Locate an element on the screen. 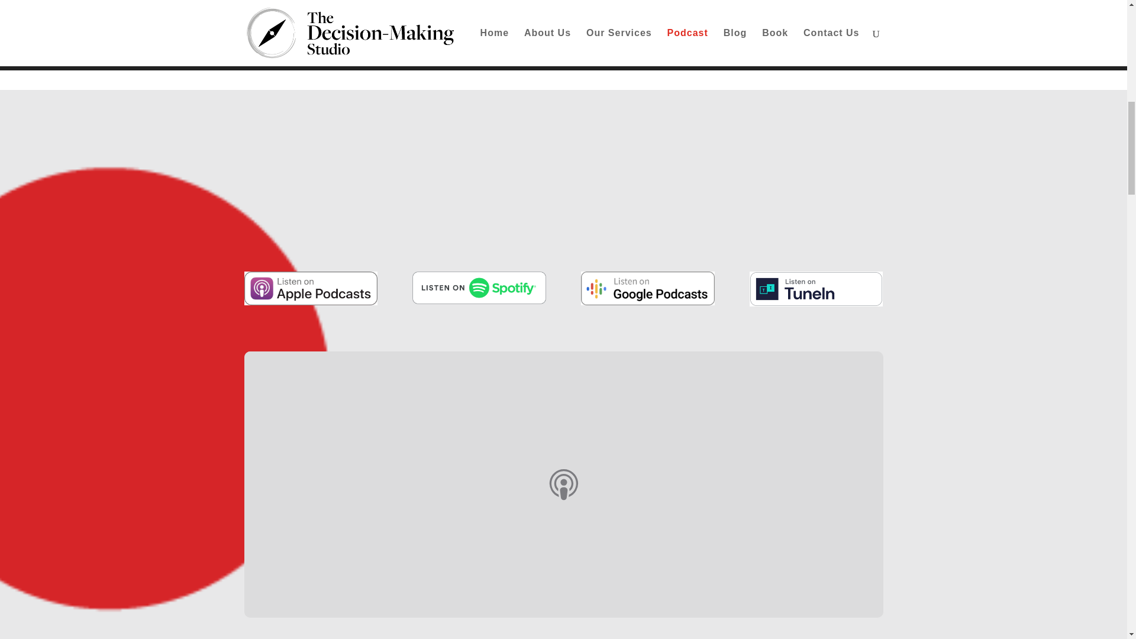  google-podcasts-logo-transparent is located at coordinates (647, 289).